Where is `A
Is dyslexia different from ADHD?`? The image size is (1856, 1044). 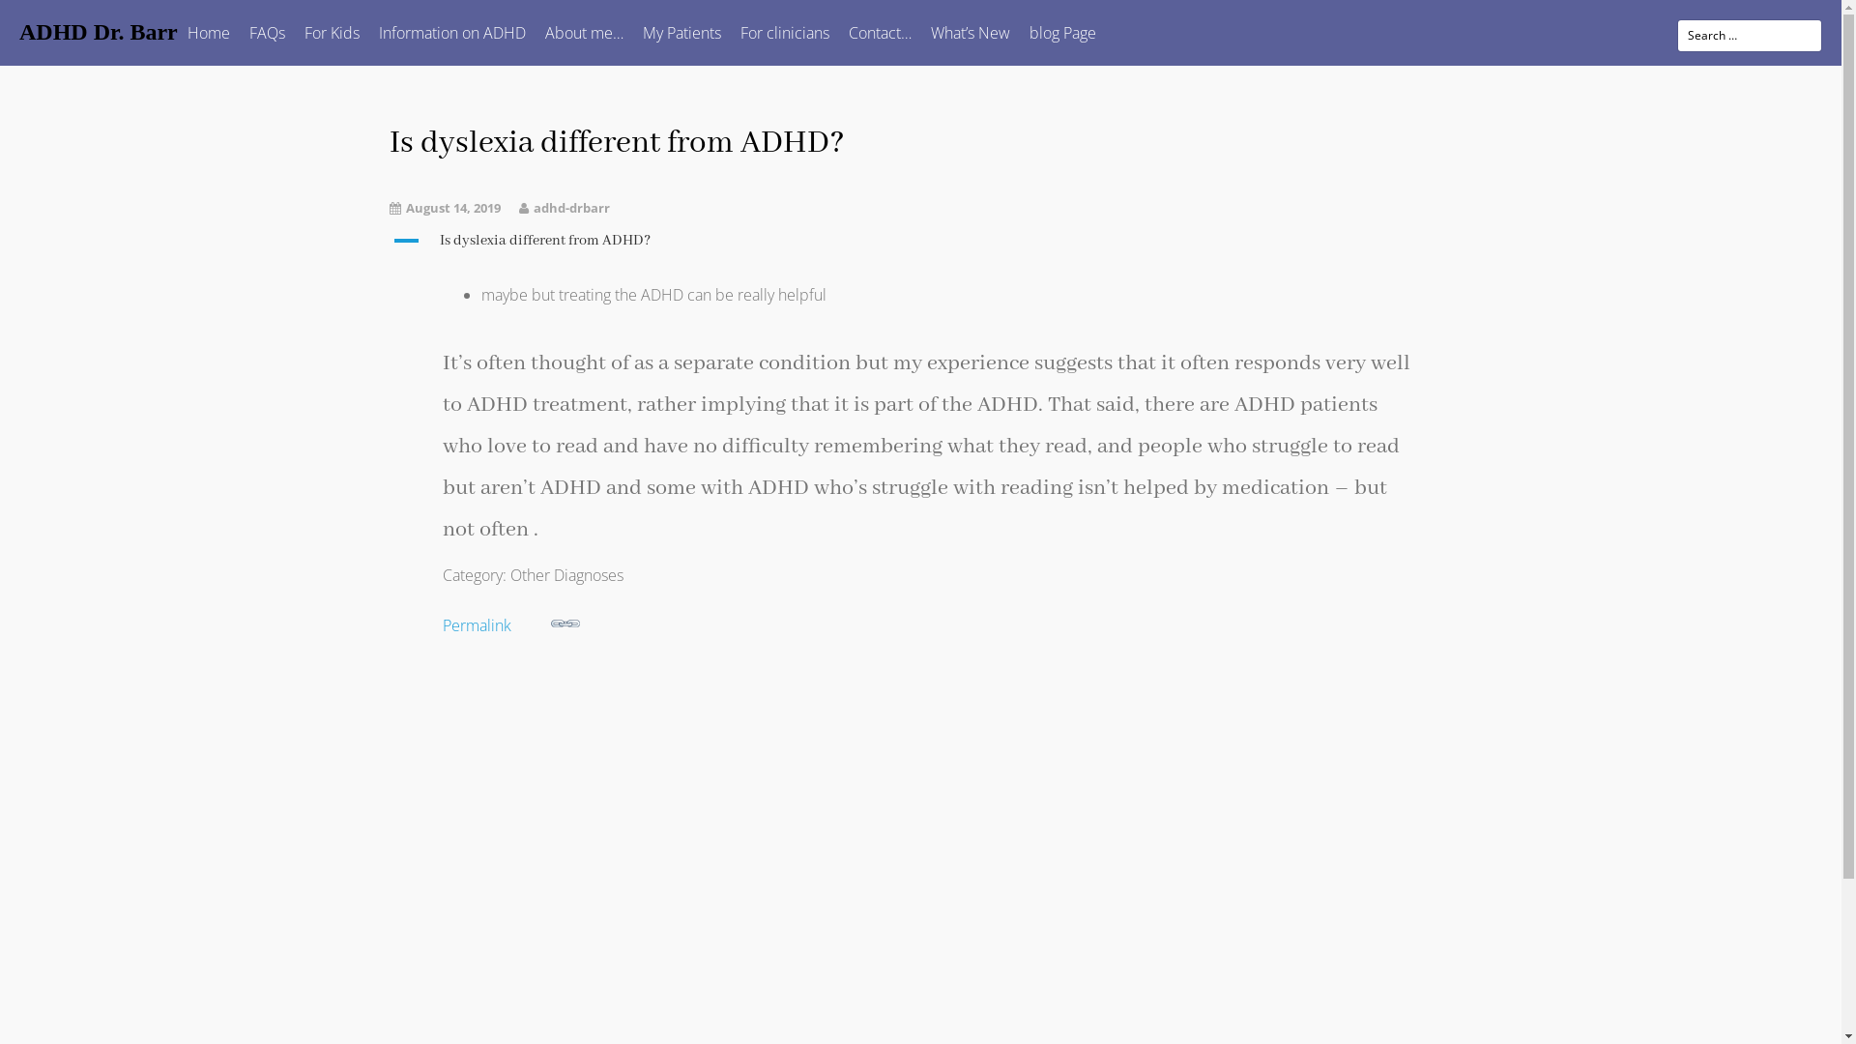 A
Is dyslexia different from ADHD? is located at coordinates (920, 241).